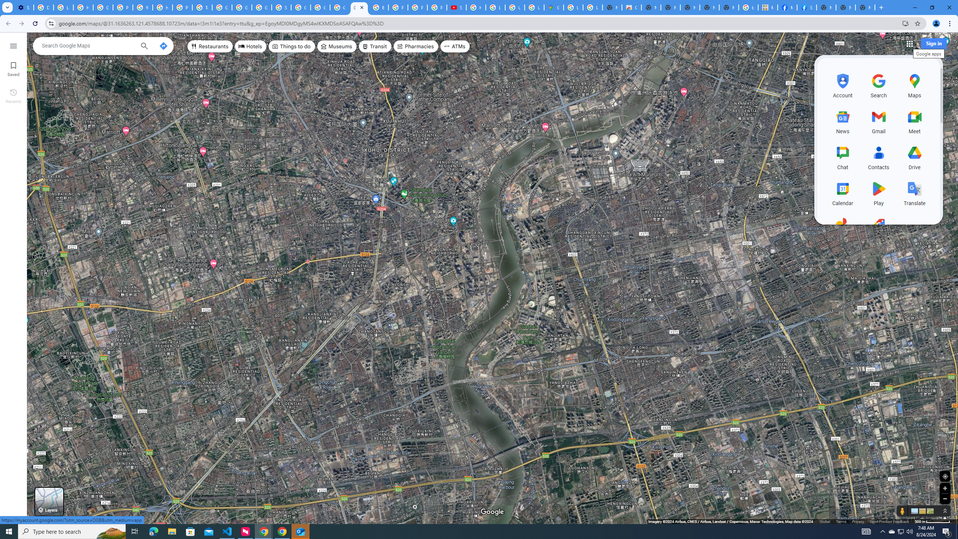 The width and height of the screenshot is (958, 539). Describe the element at coordinates (933, 521) in the screenshot. I see `500 m` at that location.